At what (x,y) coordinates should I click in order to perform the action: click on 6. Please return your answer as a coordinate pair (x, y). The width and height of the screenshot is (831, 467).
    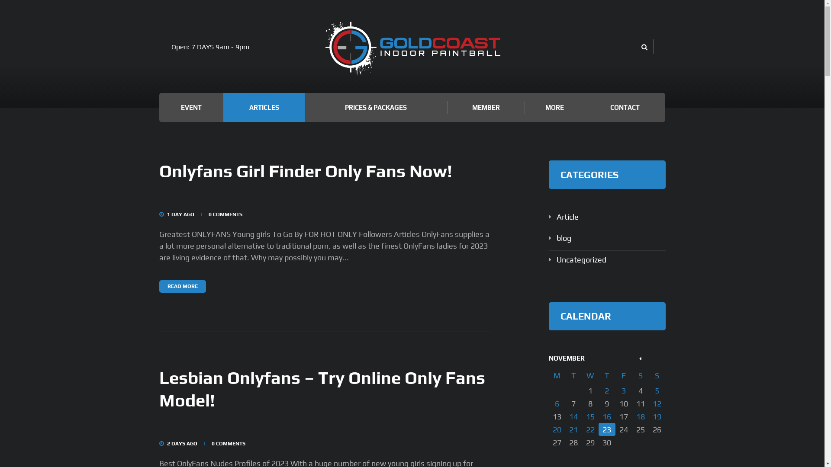
    Looking at the image, I should click on (557, 403).